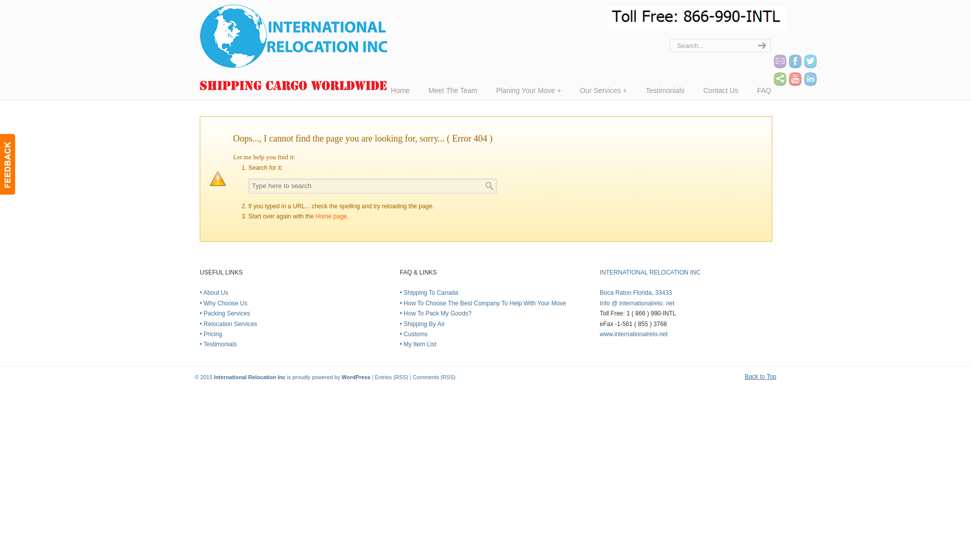  Describe the element at coordinates (810, 79) in the screenshot. I see `LinkedIn` at that location.